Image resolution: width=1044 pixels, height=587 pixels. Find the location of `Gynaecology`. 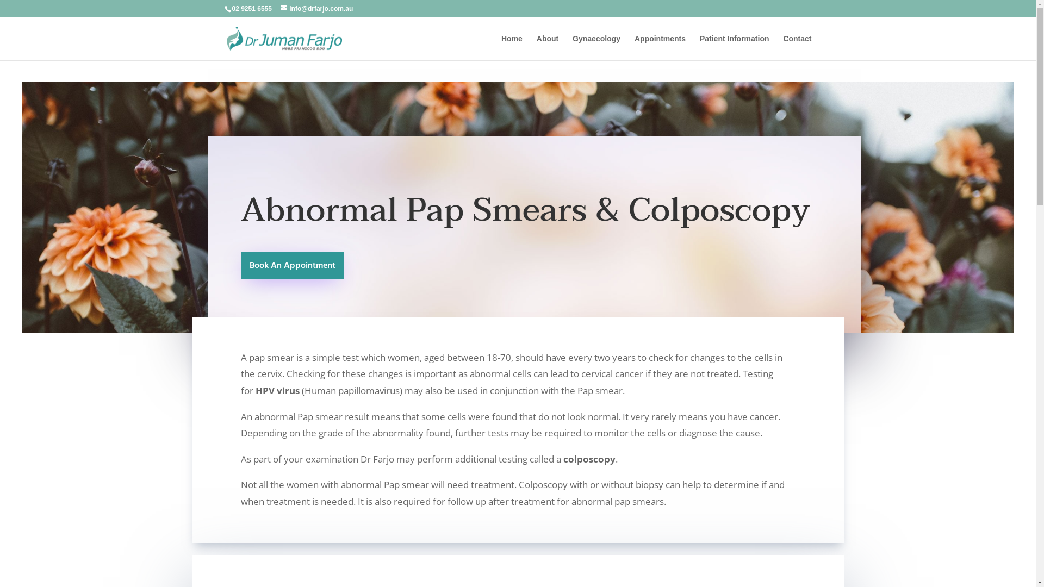

Gynaecology is located at coordinates (596, 48).